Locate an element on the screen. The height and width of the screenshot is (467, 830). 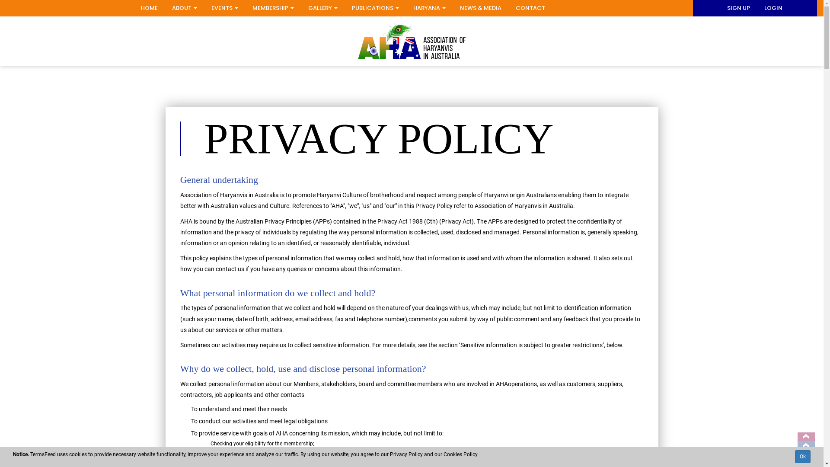
ABOUT is located at coordinates (185, 8).